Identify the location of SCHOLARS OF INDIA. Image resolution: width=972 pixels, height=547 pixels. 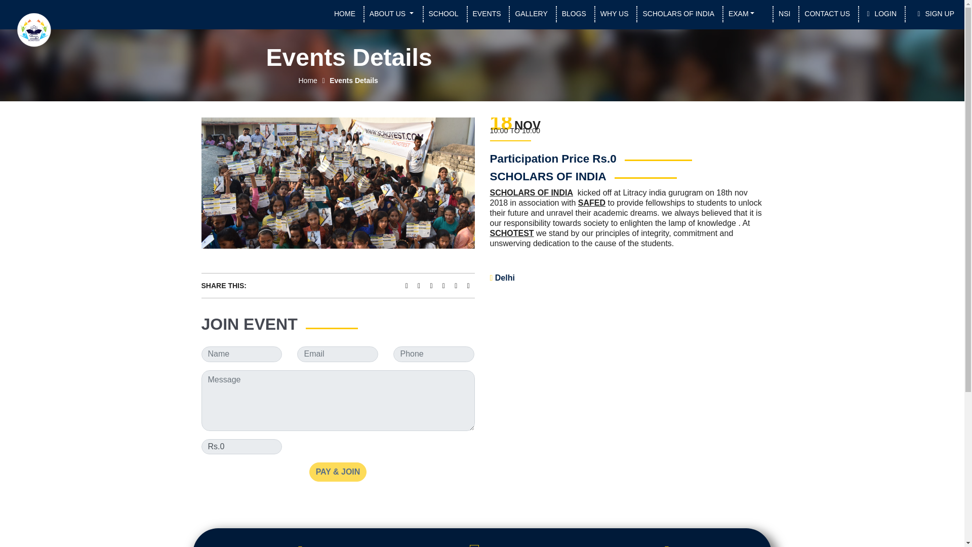
(676, 13).